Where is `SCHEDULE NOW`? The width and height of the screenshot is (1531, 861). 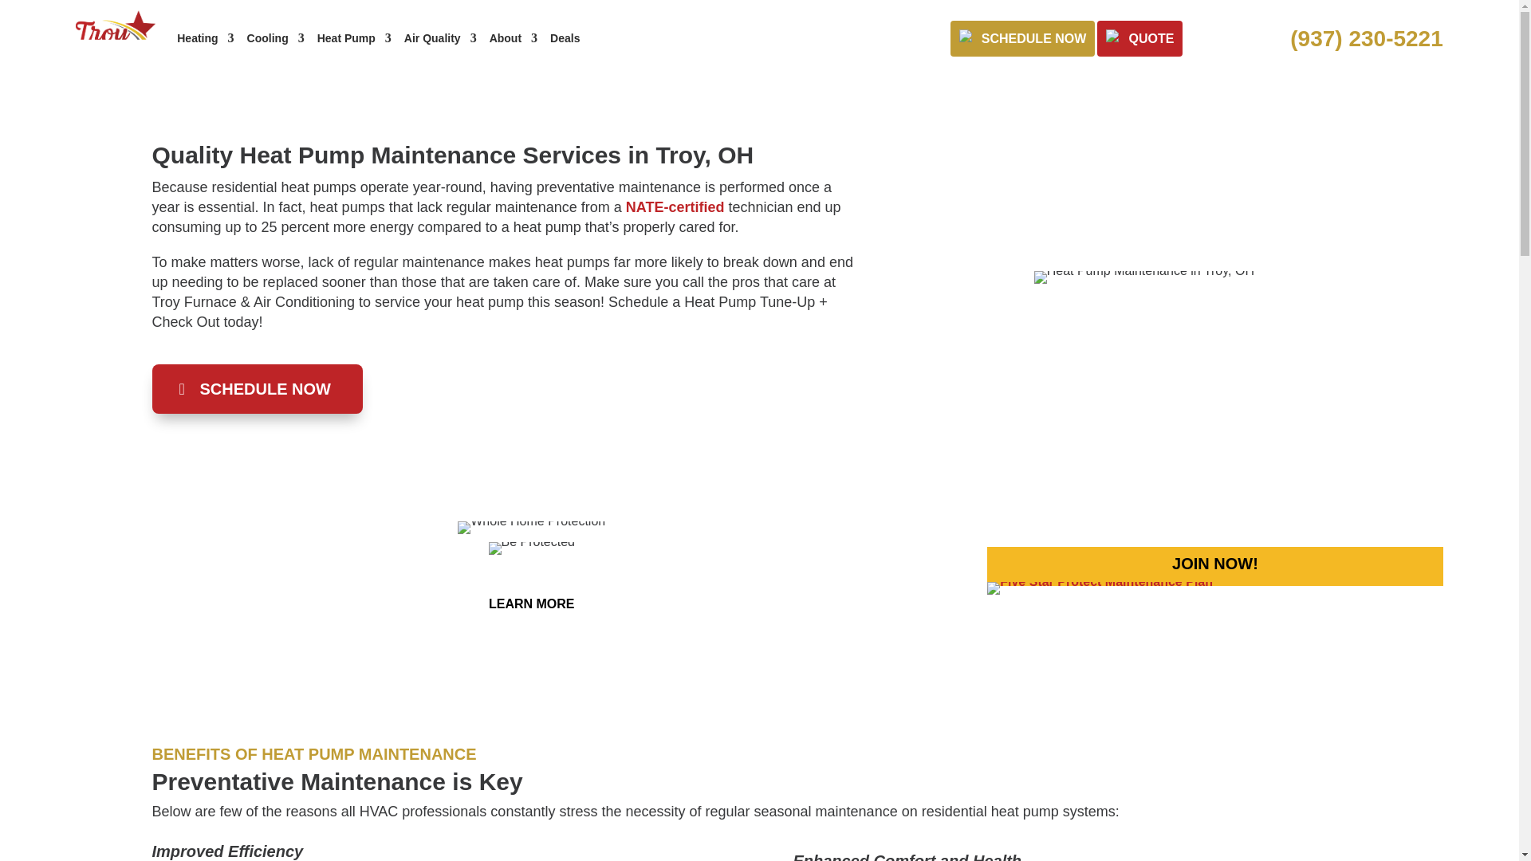 SCHEDULE NOW is located at coordinates (257, 389).